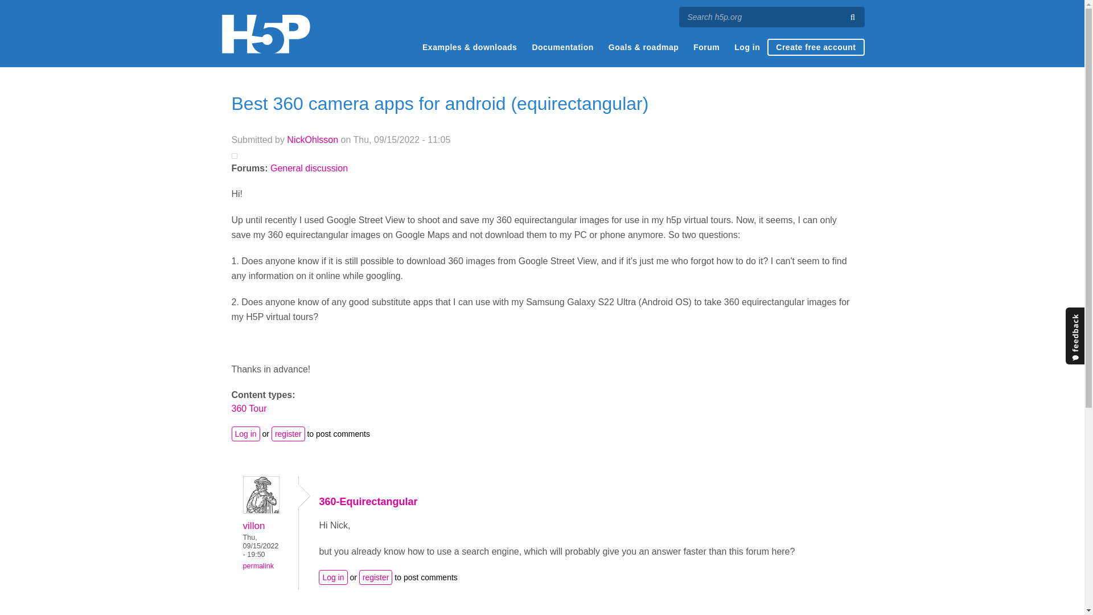 The image size is (1093, 615). Describe the element at coordinates (376, 577) in the screenshot. I see `register` at that location.